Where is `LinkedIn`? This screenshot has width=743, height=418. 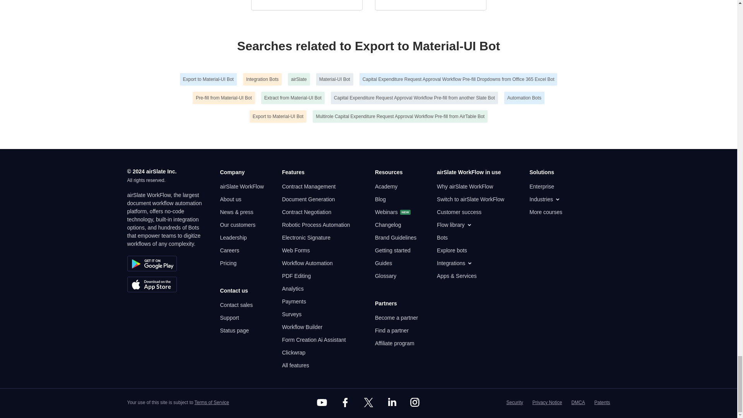
LinkedIn is located at coordinates (392, 403).